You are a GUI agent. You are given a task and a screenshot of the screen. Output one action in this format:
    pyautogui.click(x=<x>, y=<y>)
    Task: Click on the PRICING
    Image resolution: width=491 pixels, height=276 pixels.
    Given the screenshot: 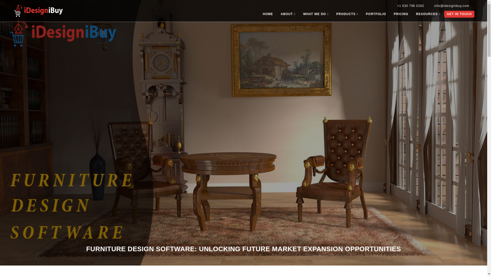 What is the action you would take?
    pyautogui.click(x=401, y=15)
    